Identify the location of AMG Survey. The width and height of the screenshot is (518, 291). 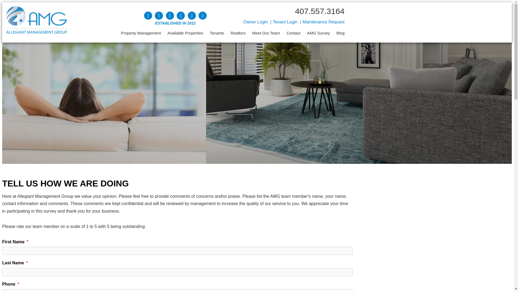
(318, 33).